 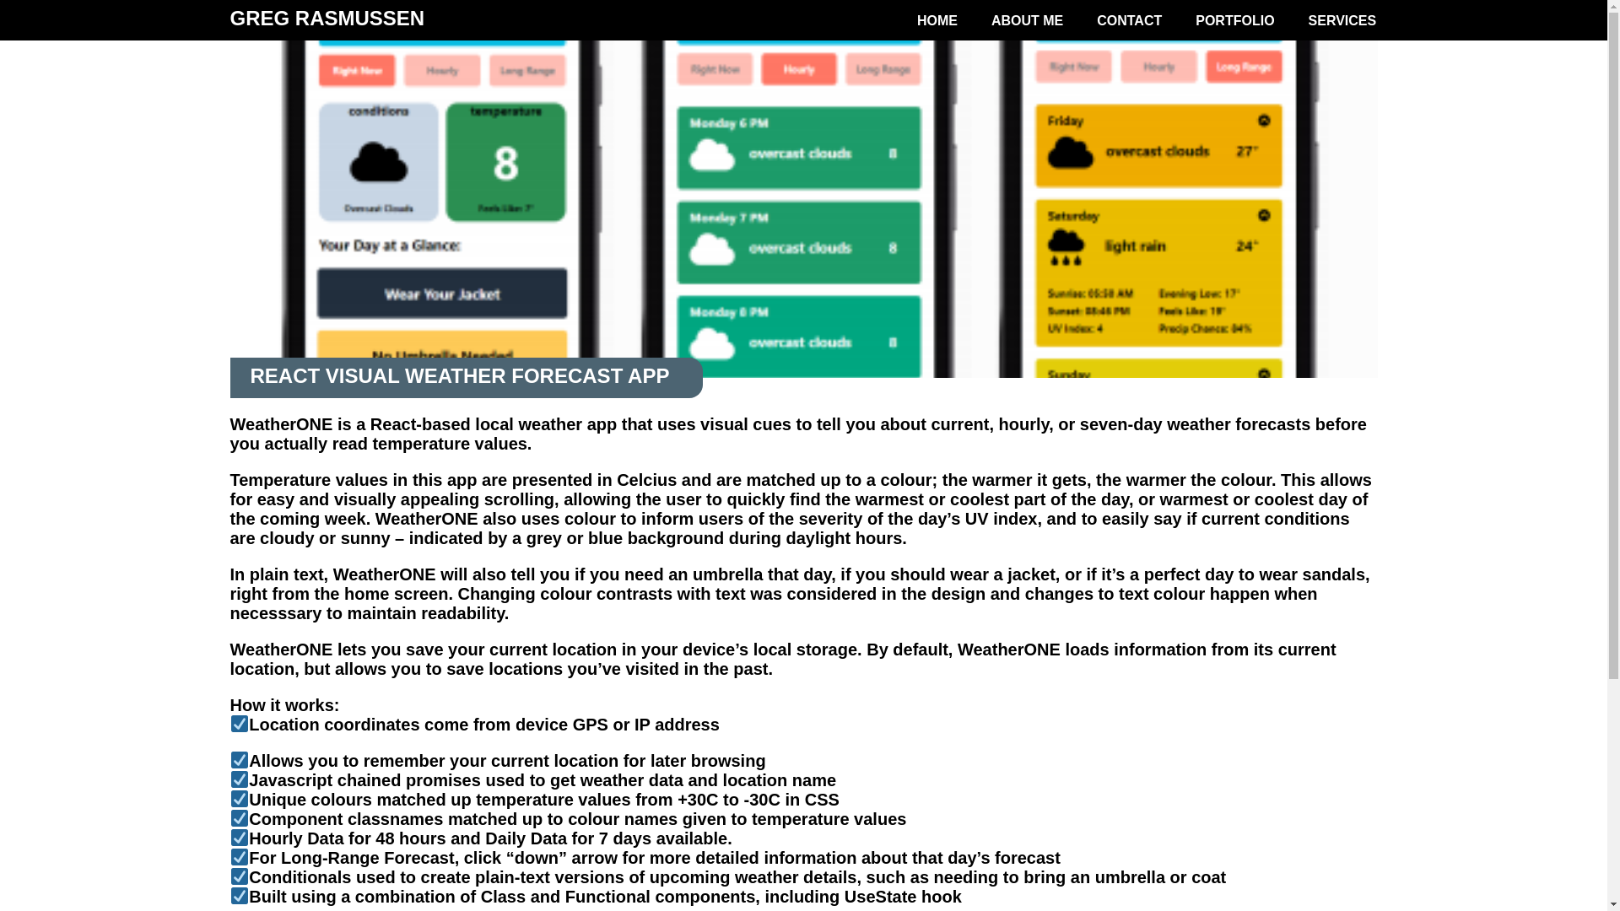 I want to click on HOME, so click(x=940, y=17).